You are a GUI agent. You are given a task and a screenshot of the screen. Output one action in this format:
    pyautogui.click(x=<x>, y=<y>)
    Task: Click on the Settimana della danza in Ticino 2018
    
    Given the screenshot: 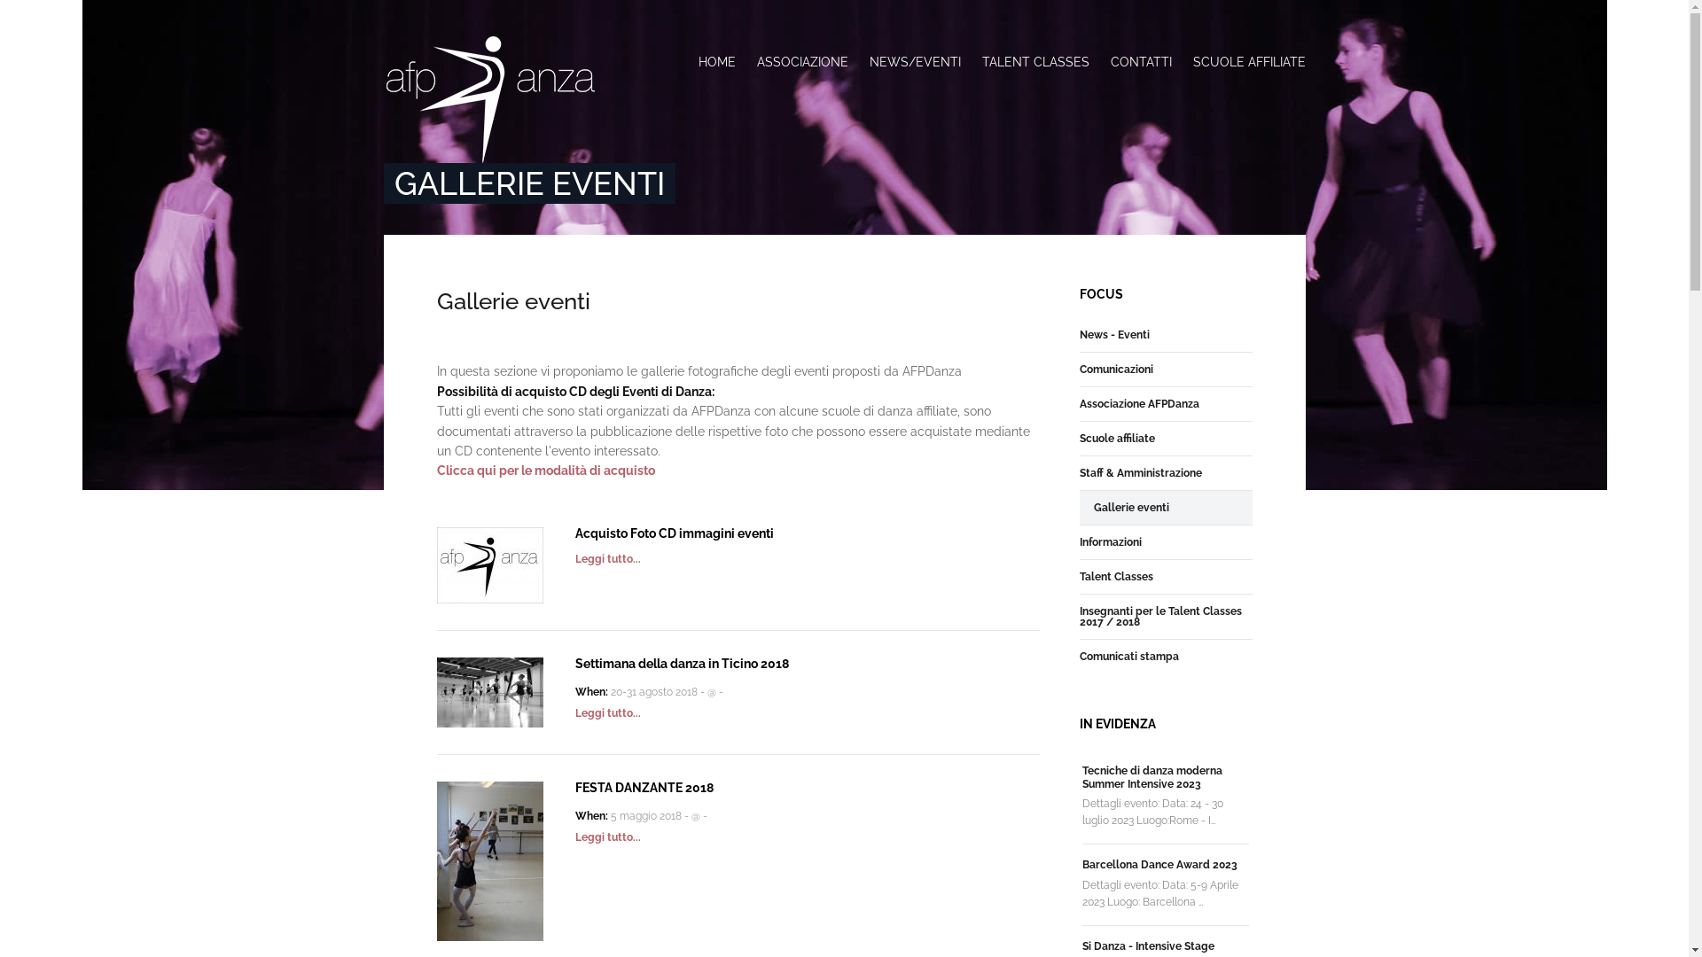 What is the action you would take?
    pyautogui.click(x=489, y=693)
    